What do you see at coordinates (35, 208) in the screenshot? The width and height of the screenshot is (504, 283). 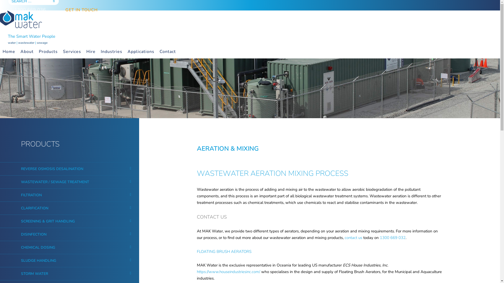 I see `CLARIFICATION` at bounding box center [35, 208].